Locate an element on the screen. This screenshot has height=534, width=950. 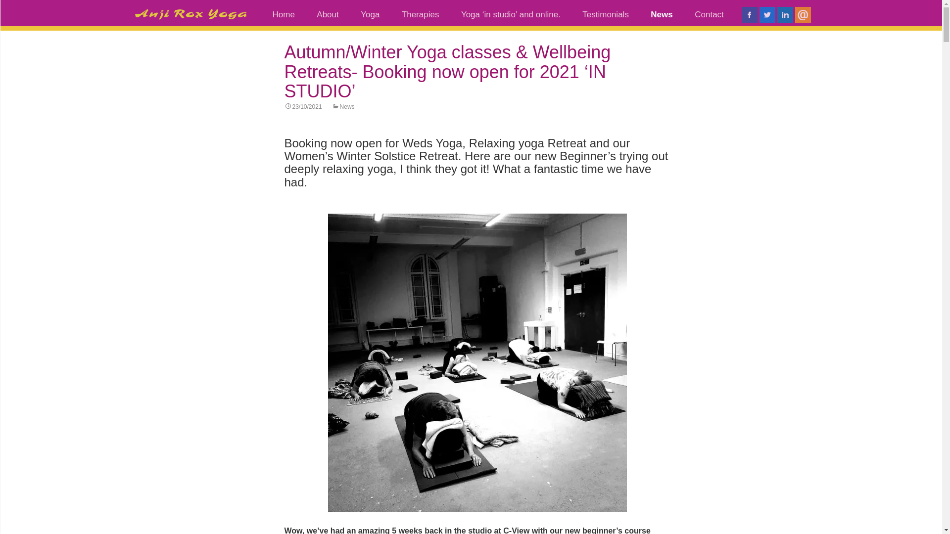
Yoga is located at coordinates (370, 14).